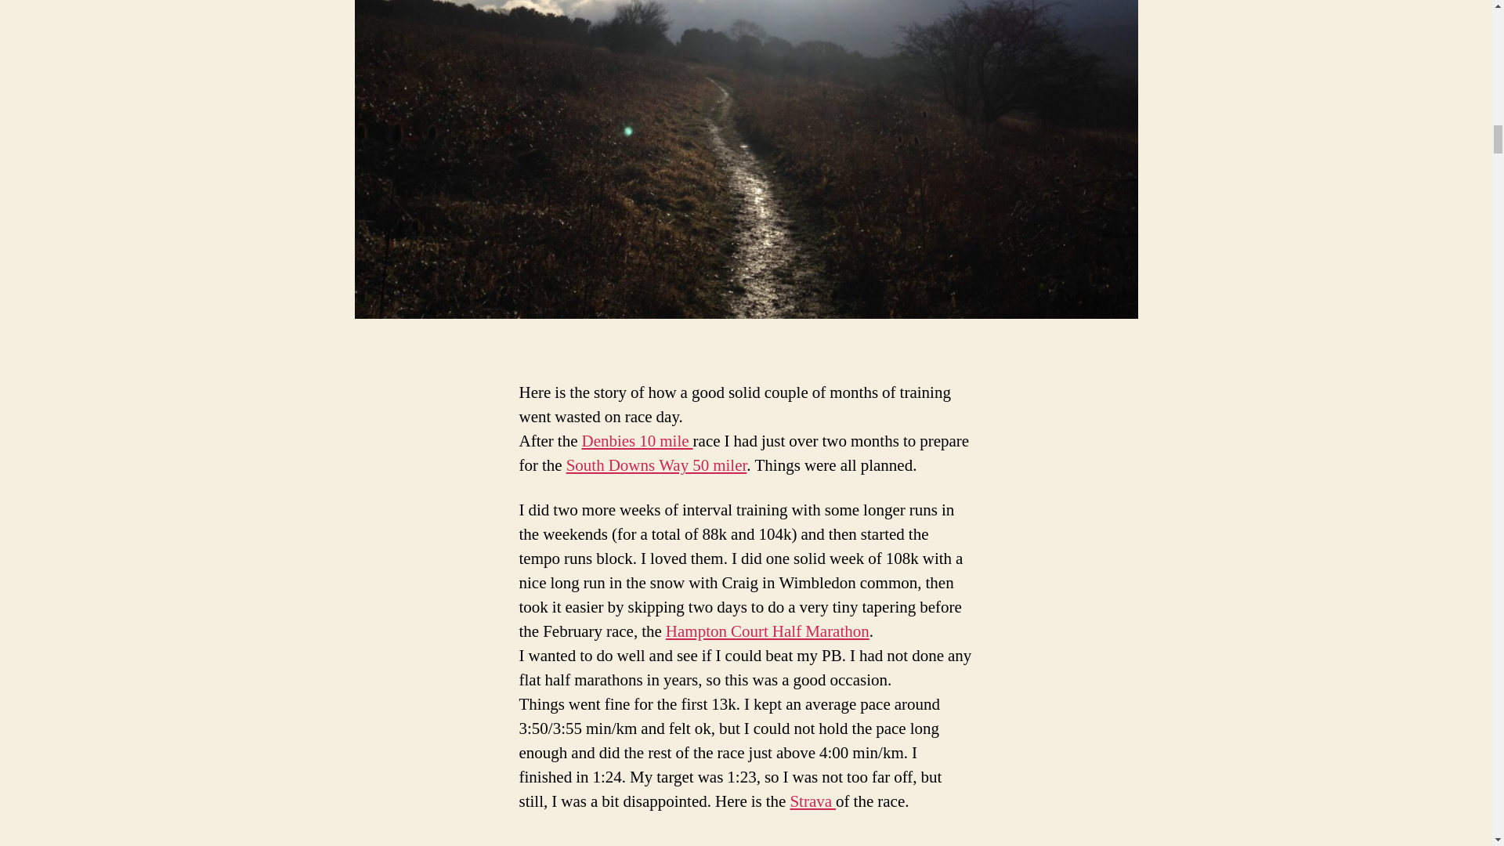 This screenshot has height=846, width=1504. What do you see at coordinates (656, 465) in the screenshot?
I see `South Downs Way 50 miler` at bounding box center [656, 465].